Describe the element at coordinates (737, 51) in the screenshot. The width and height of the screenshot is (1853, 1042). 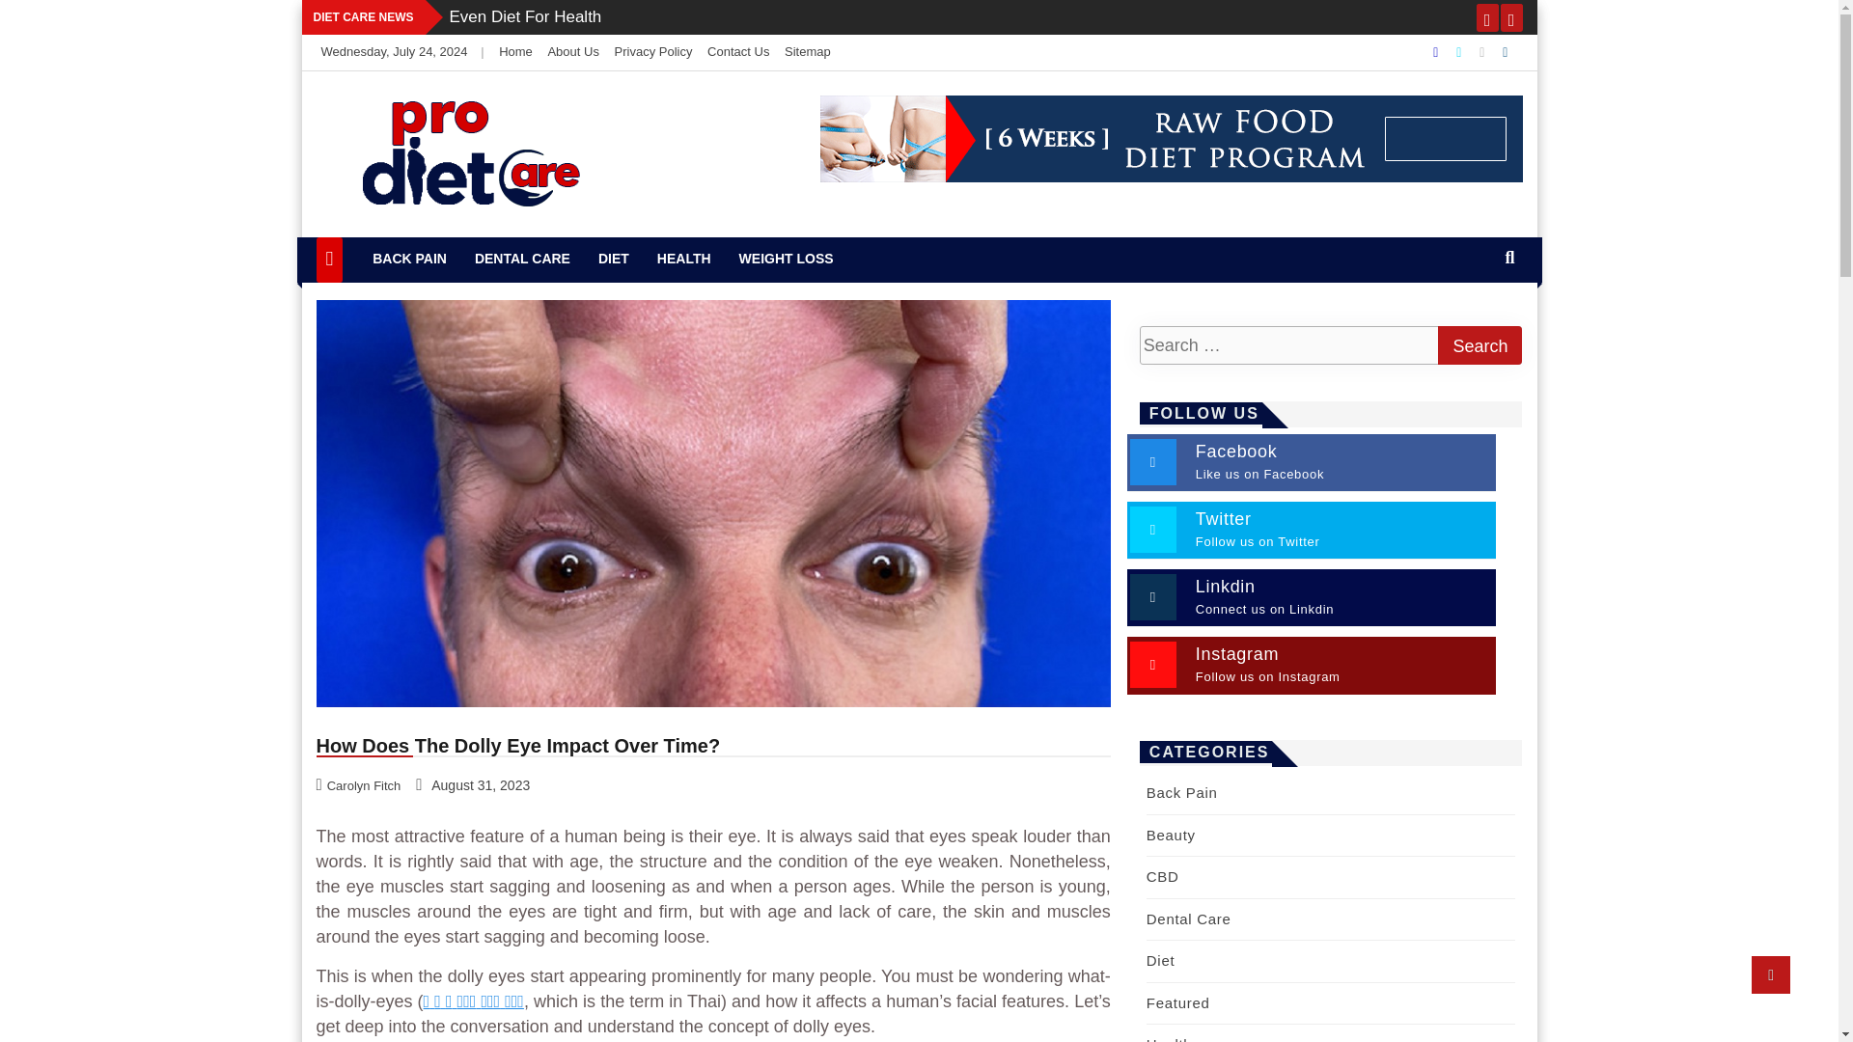
I see `Contact Us` at that location.